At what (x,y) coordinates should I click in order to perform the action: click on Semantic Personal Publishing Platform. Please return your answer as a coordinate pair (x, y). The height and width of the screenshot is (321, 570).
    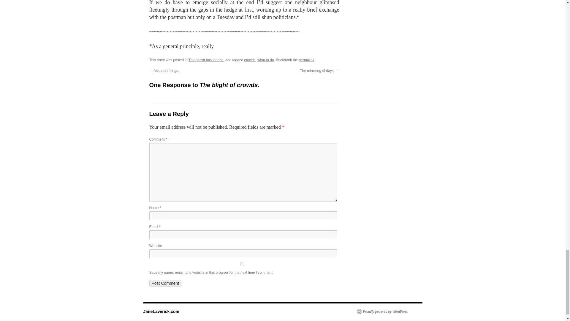
    Looking at the image, I should click on (382, 311).